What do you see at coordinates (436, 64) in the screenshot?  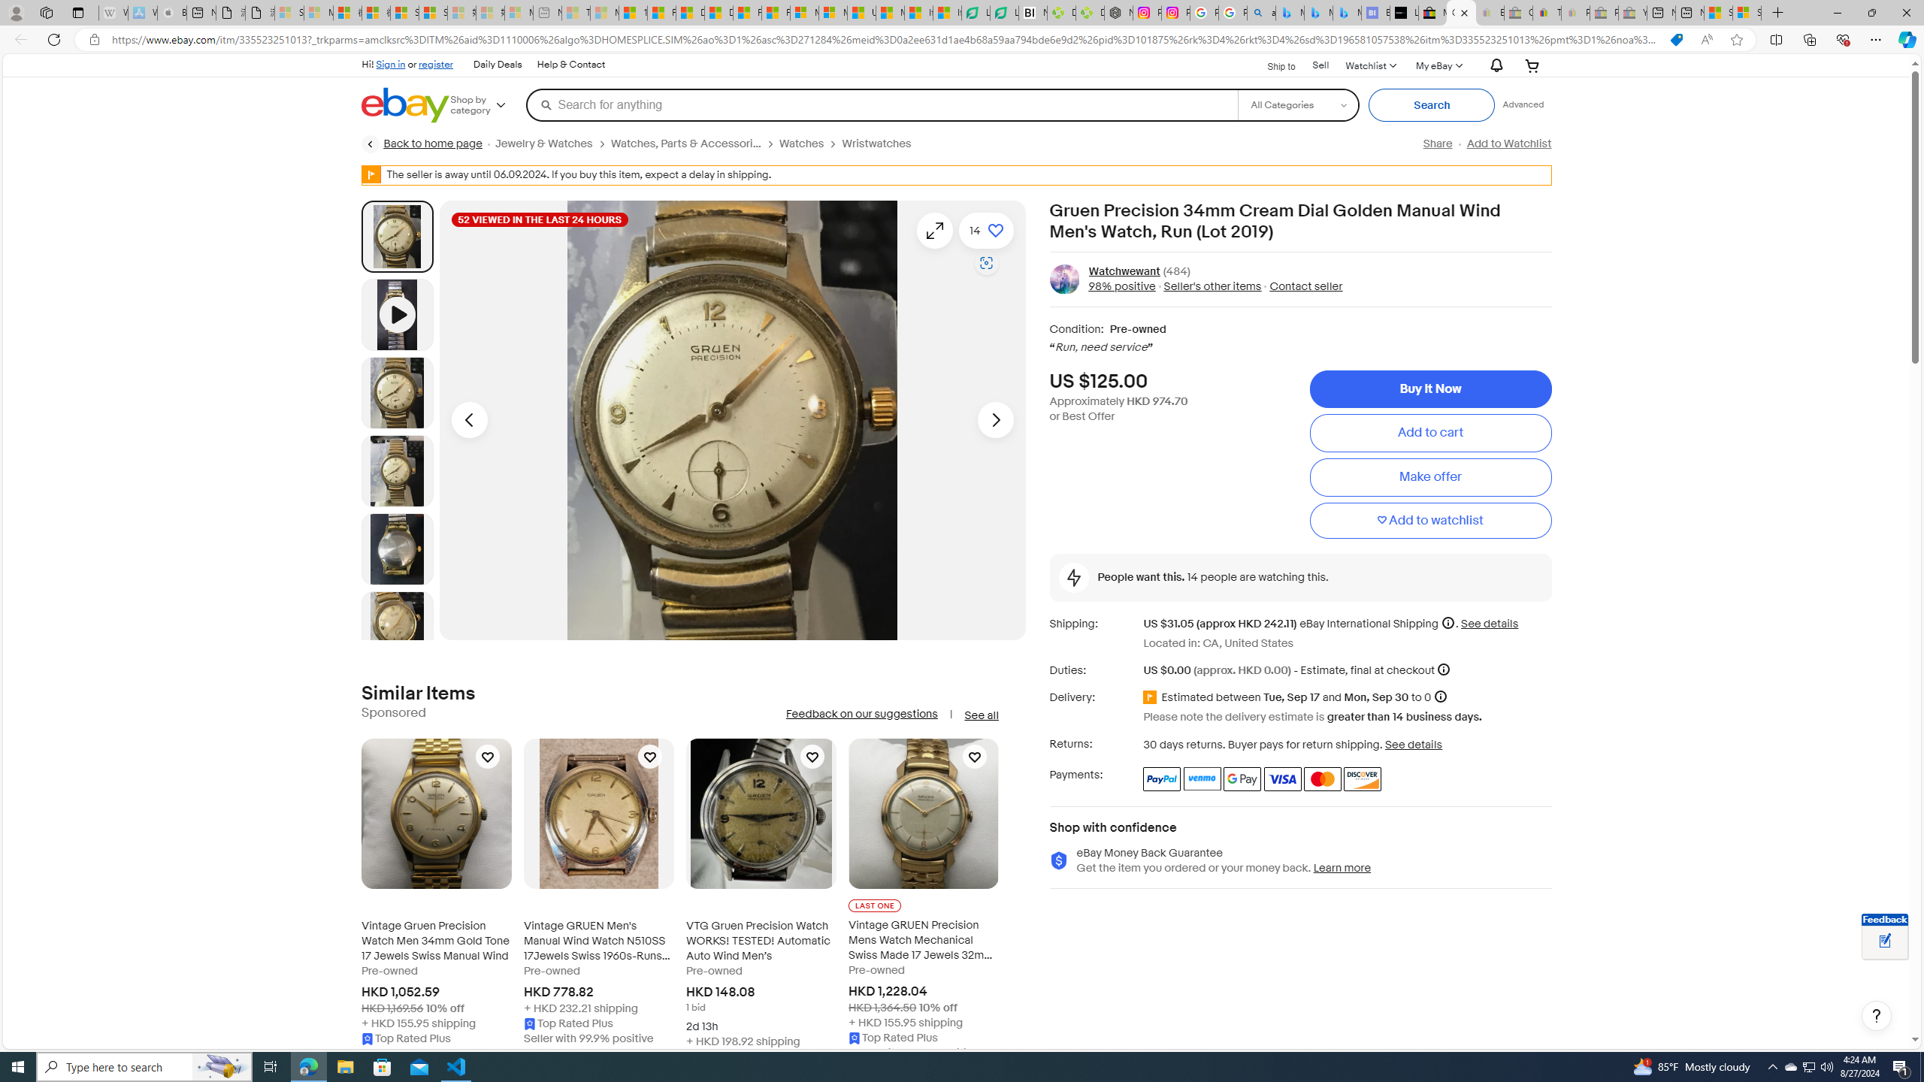 I see `register` at bounding box center [436, 64].